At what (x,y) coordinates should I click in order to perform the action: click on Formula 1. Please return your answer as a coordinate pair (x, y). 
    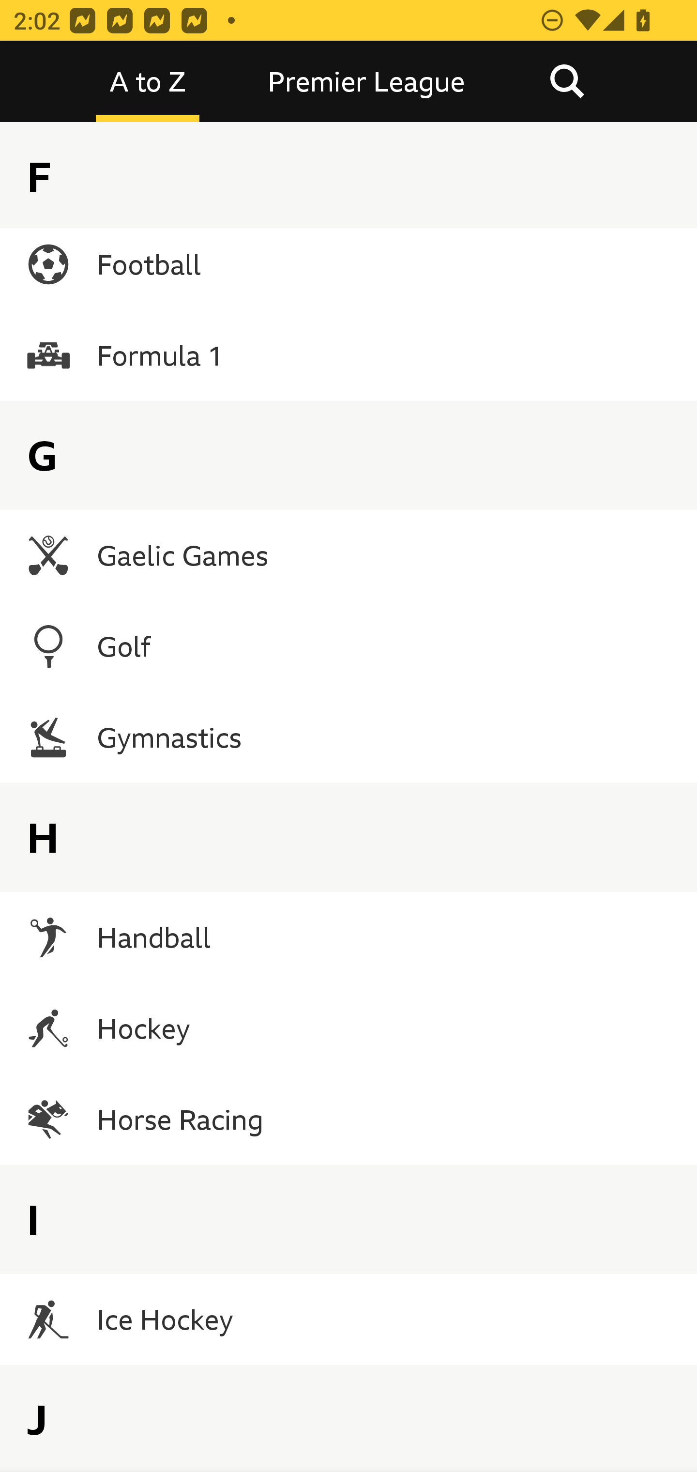
    Looking at the image, I should click on (348, 355).